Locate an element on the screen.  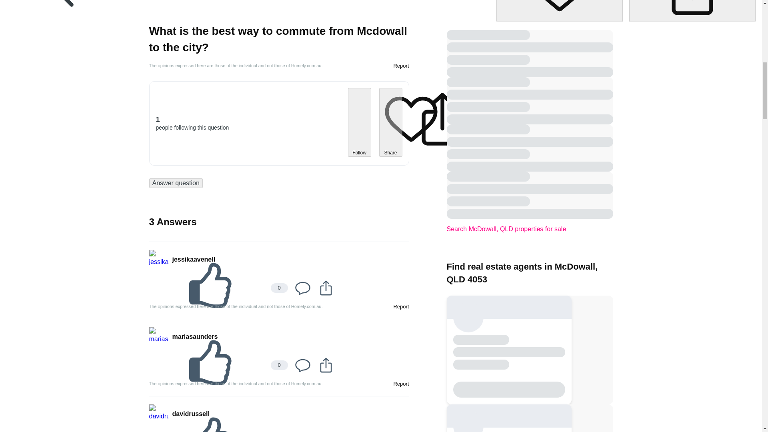
Back is located at coordinates (63, 11).